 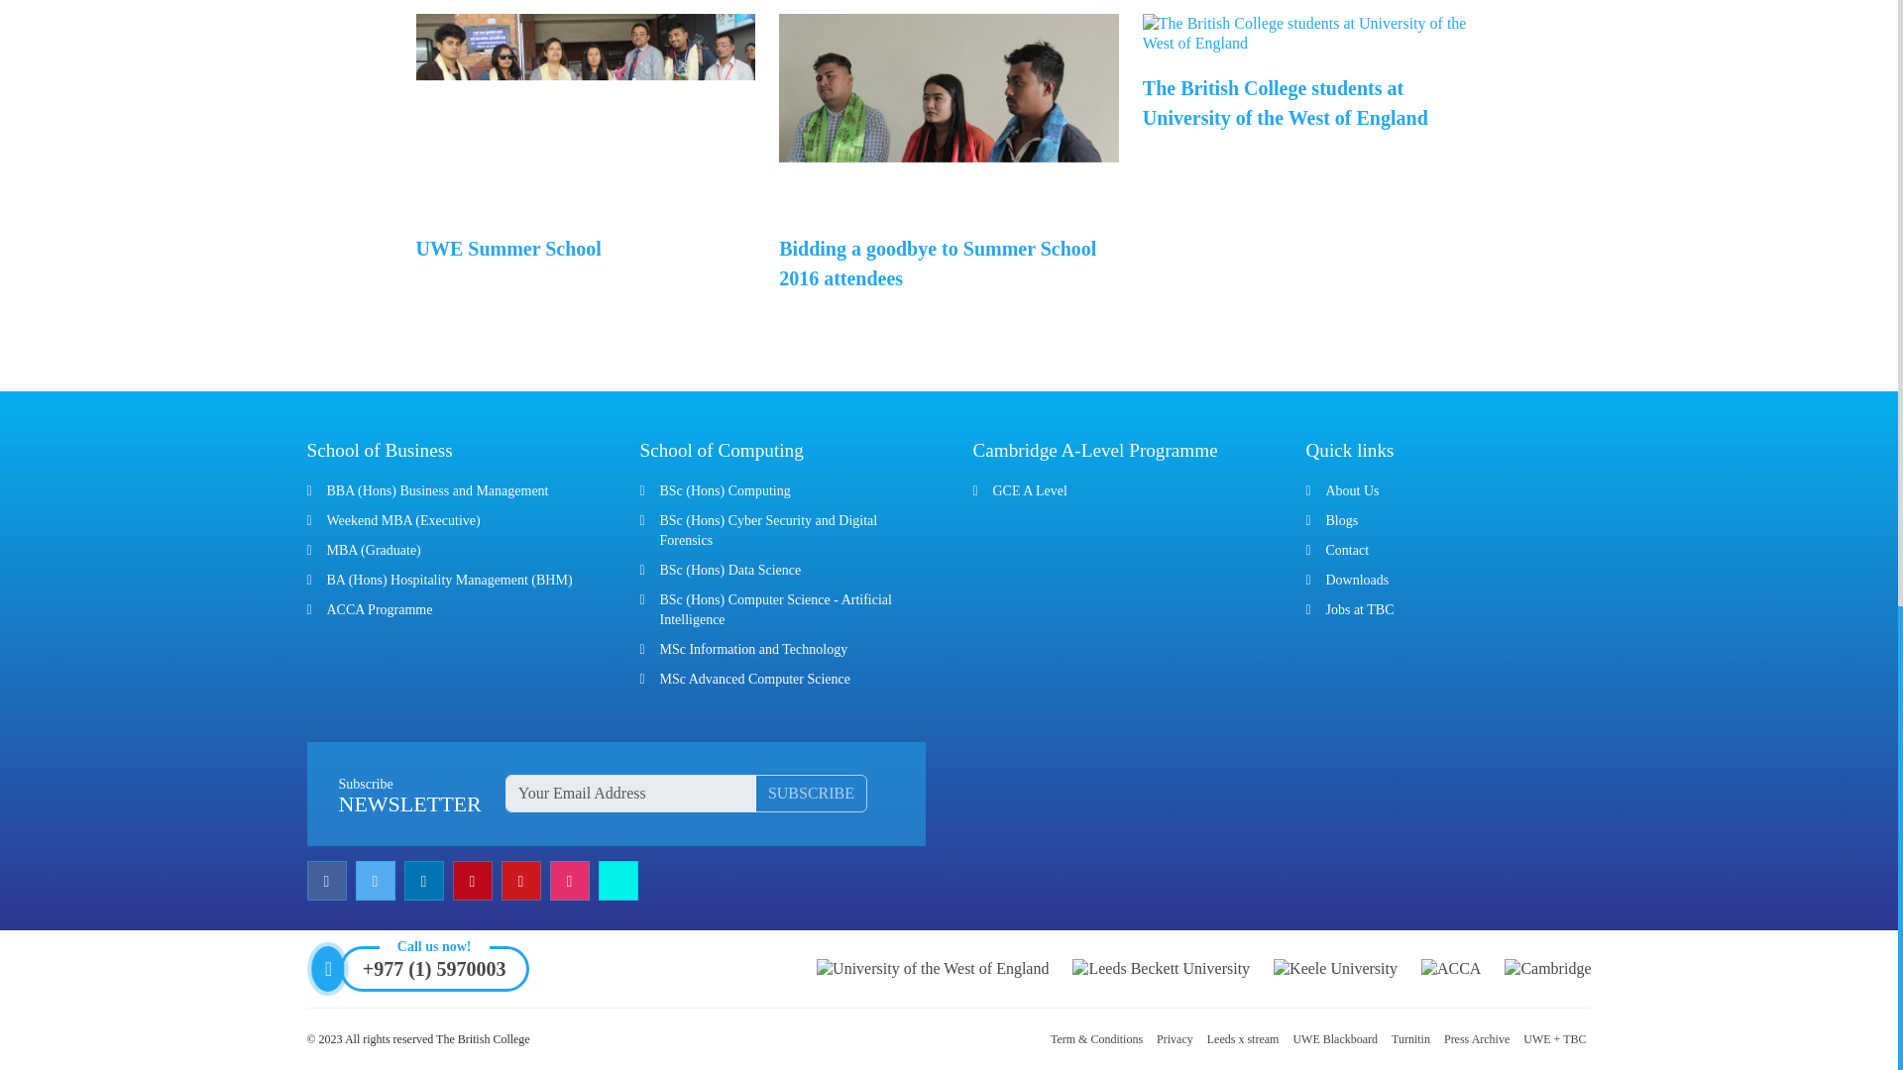 What do you see at coordinates (1031, 491) in the screenshot?
I see `GCE A Level` at bounding box center [1031, 491].